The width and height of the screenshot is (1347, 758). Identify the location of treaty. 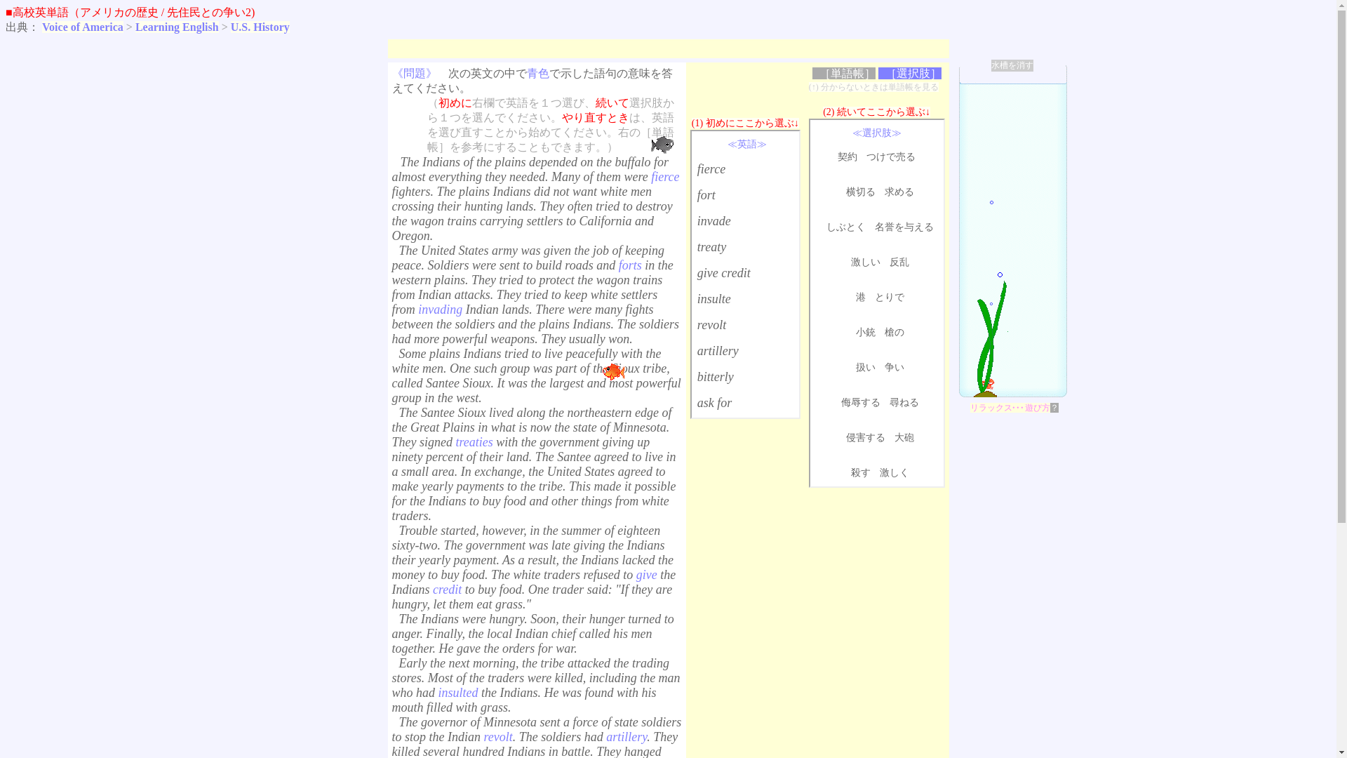
(711, 247).